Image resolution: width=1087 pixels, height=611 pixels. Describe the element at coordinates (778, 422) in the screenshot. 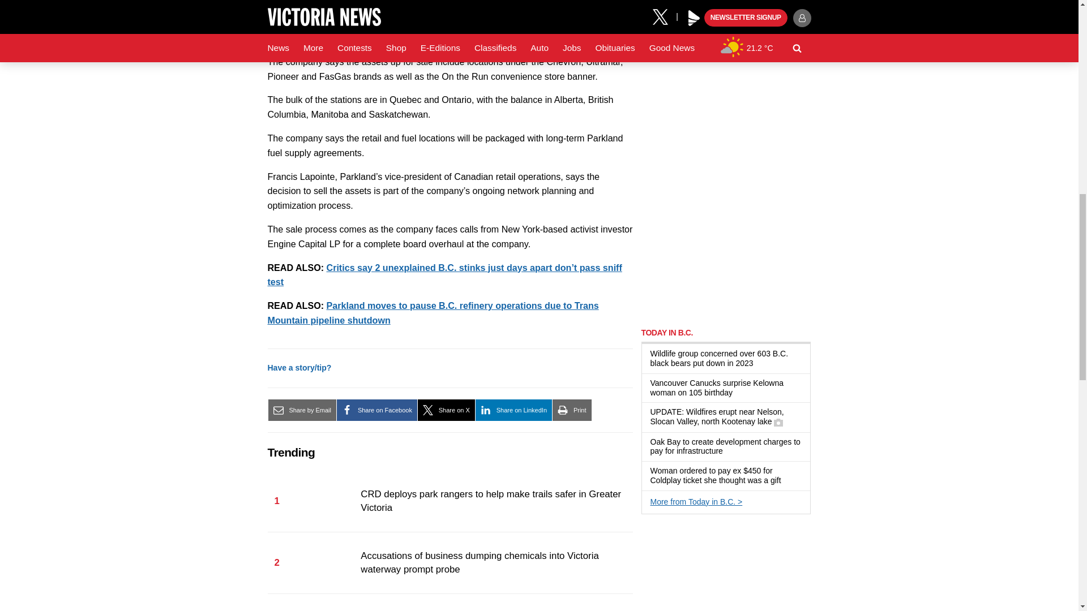

I see `Has a gallery` at that location.